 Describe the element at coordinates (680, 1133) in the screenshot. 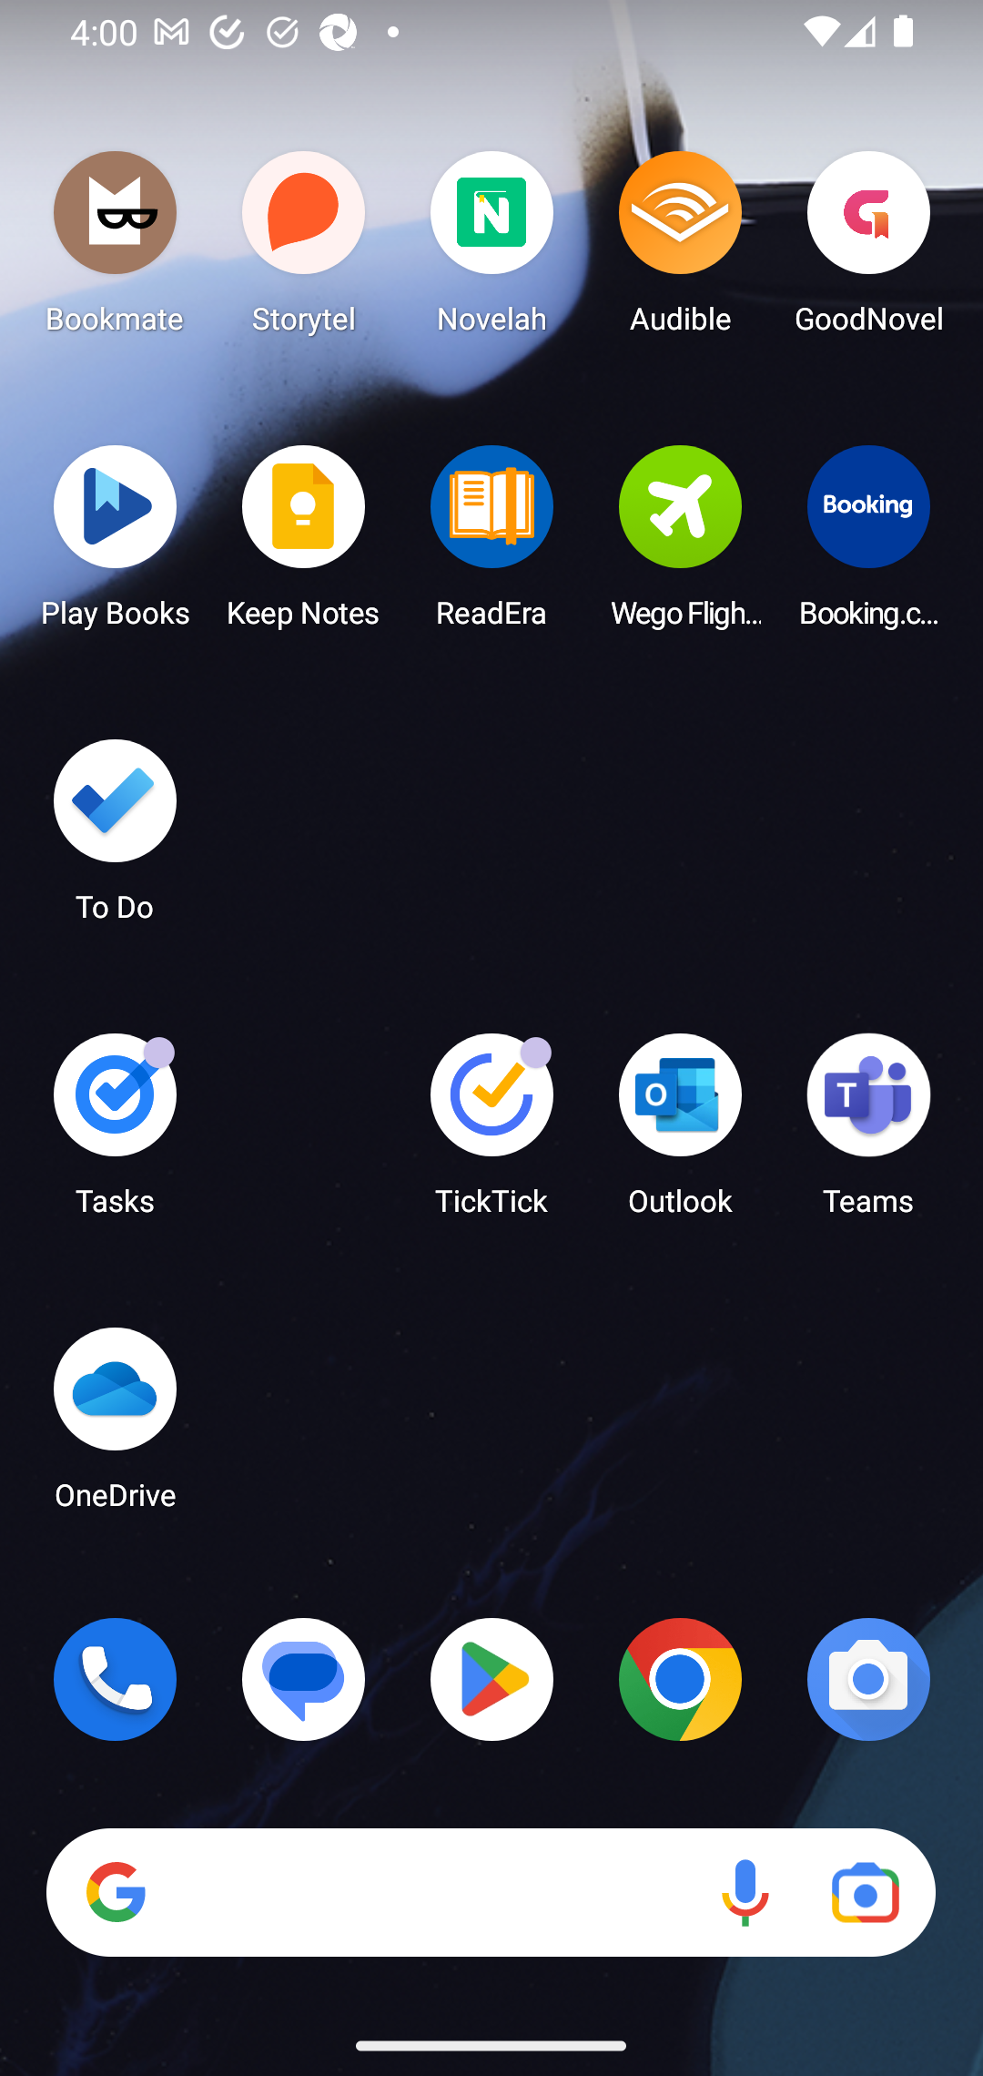

I see `Outlook` at that location.